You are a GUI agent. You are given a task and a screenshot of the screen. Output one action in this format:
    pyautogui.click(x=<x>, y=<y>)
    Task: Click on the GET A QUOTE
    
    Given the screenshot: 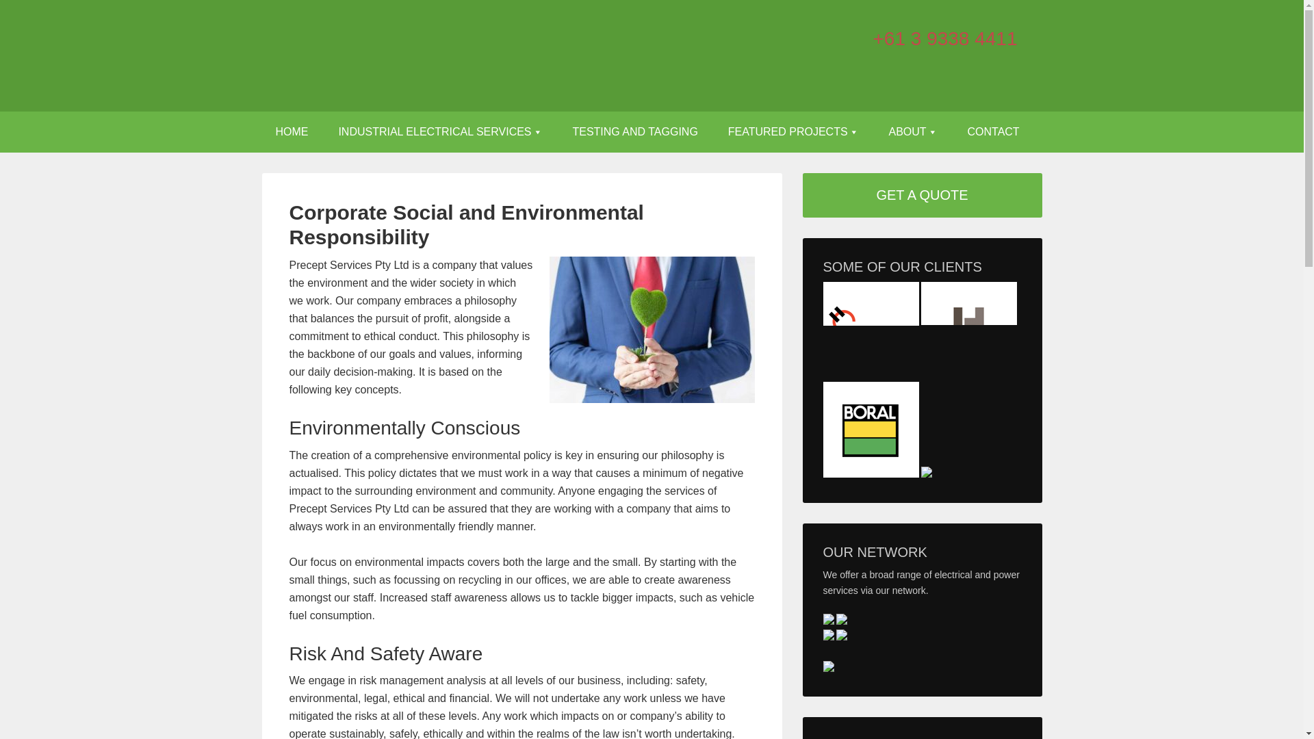 What is the action you would take?
    pyautogui.click(x=921, y=196)
    